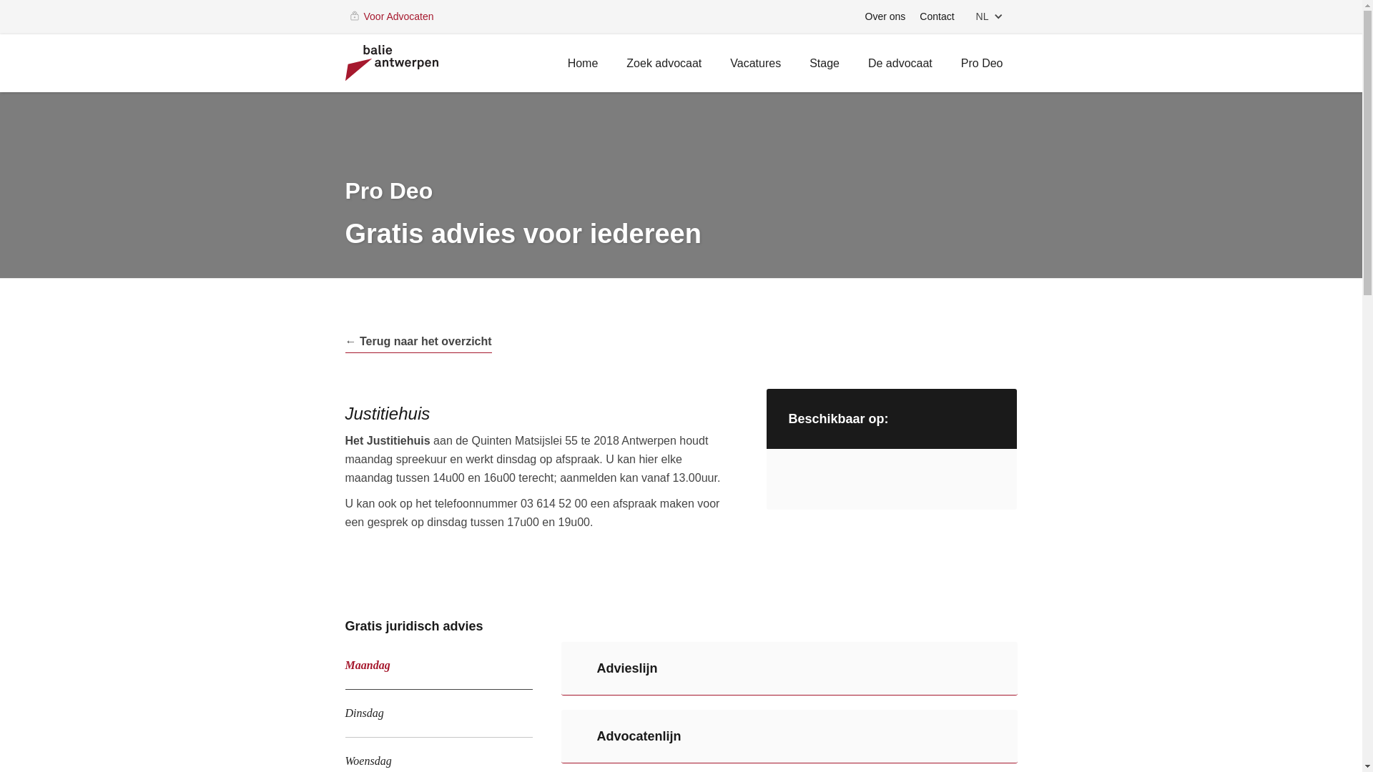 Image resolution: width=1373 pixels, height=772 pixels. Describe the element at coordinates (789, 669) in the screenshot. I see `Advieslijn` at that location.